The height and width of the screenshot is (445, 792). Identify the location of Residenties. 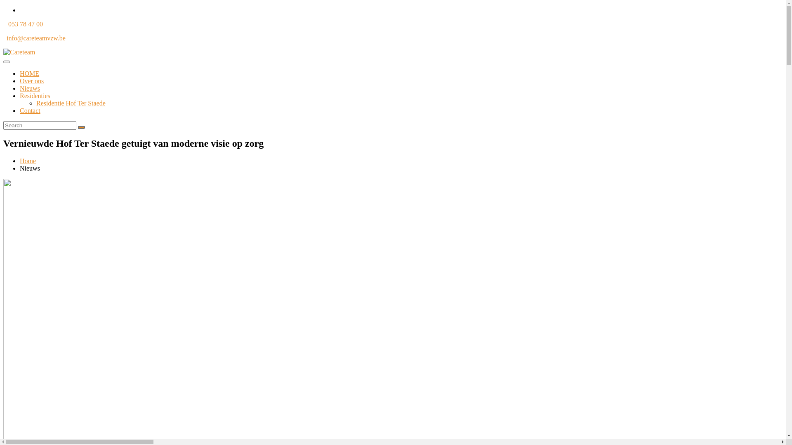
(35, 96).